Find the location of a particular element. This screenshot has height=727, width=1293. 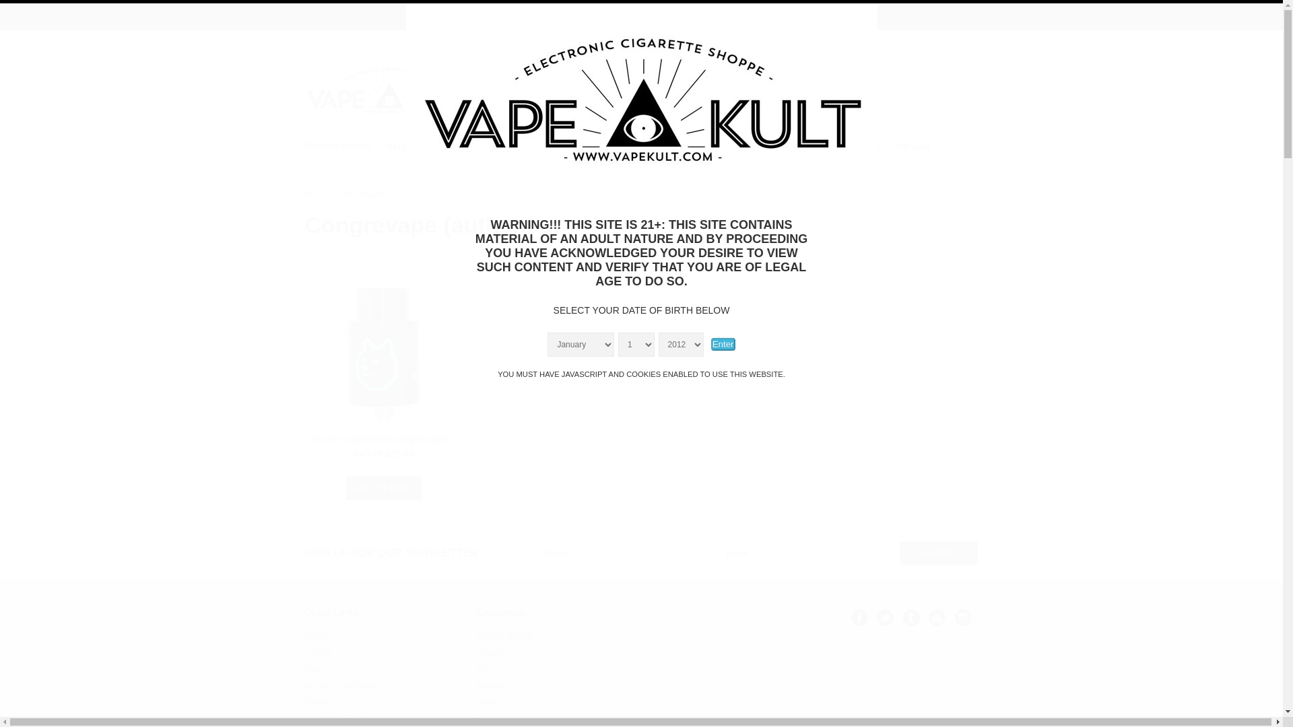

Search is located at coordinates (960, 76).